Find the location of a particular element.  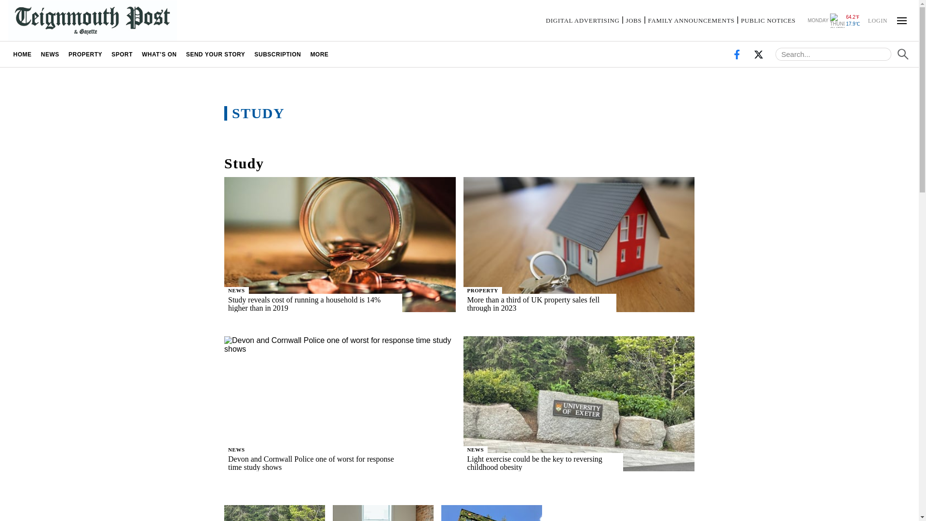

More than a third of UK property sales fell through in 2023 is located at coordinates (558, 304).